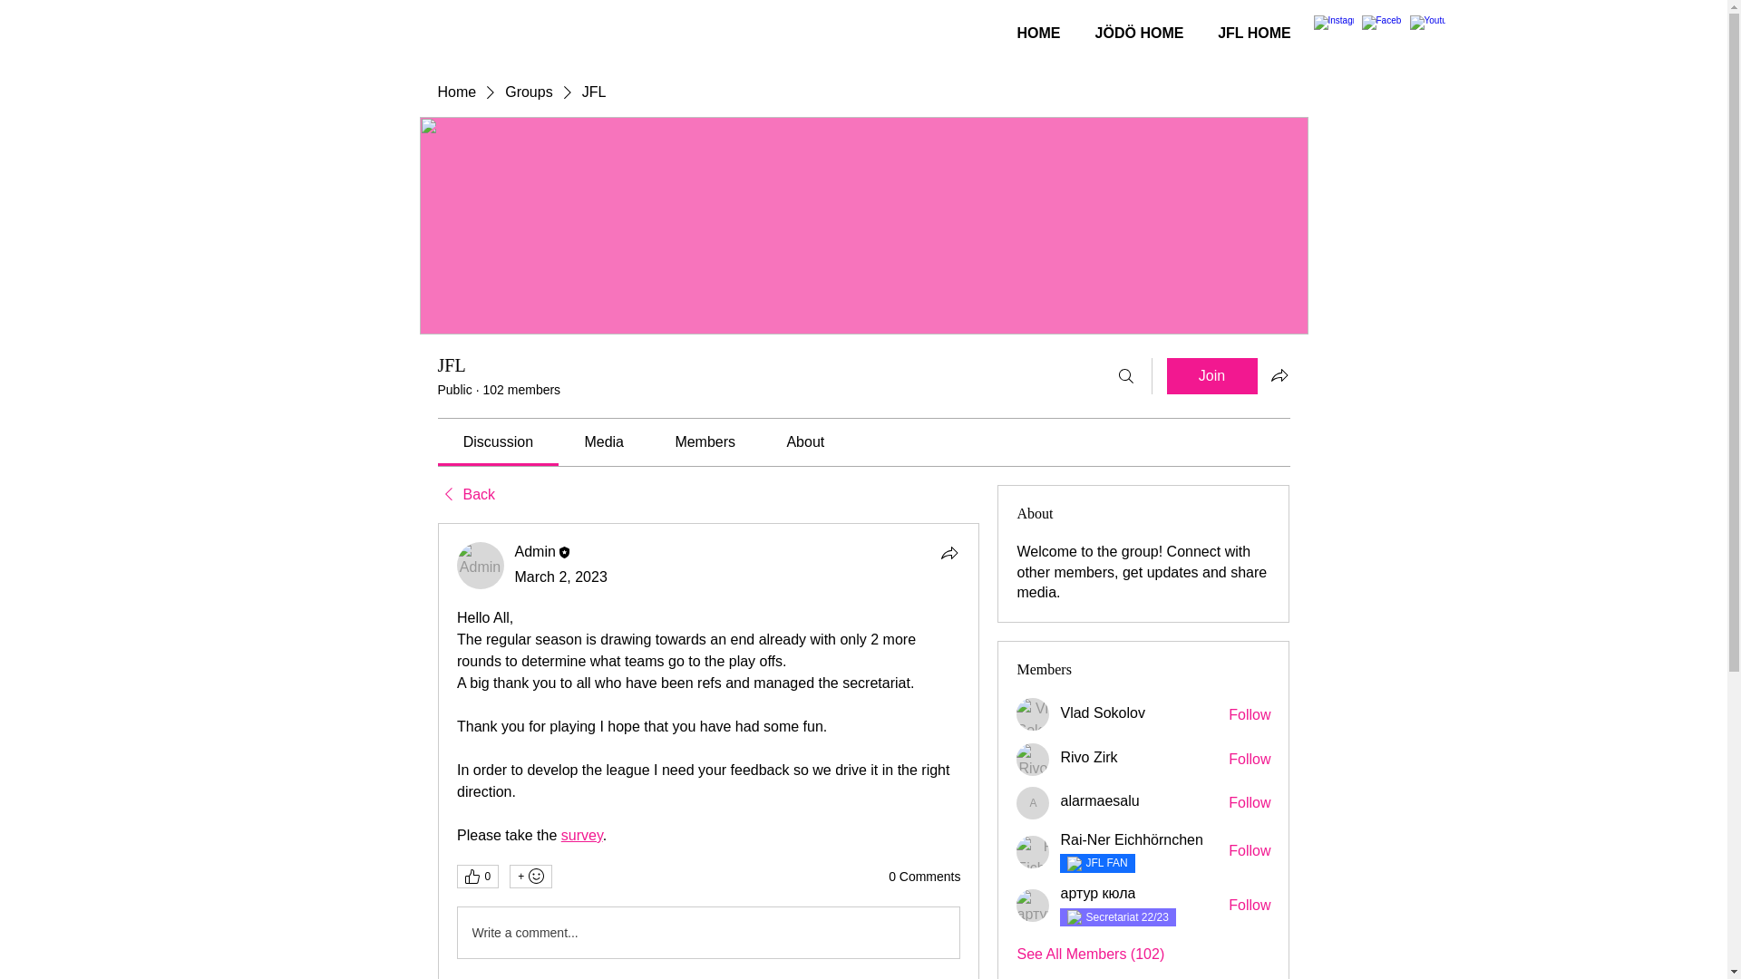 The width and height of the screenshot is (1741, 979). I want to click on Rivo Zirk, so click(1033, 760).